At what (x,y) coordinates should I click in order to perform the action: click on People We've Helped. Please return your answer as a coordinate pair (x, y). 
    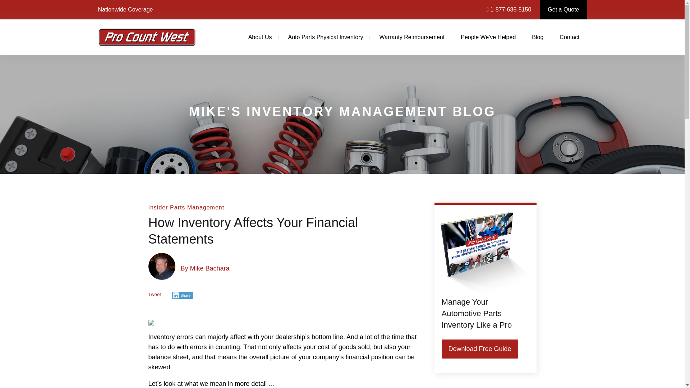
    Looking at the image, I should click on (488, 37).